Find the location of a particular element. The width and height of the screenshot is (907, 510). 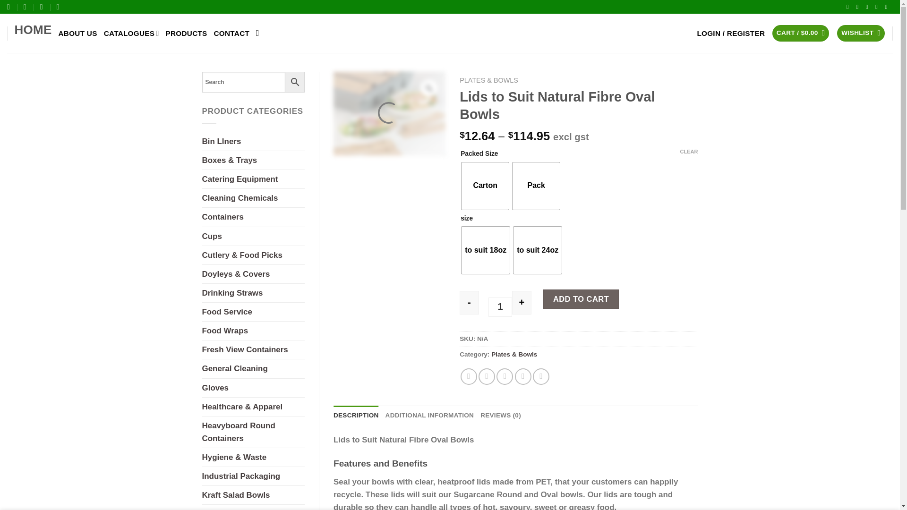

1 is located at coordinates (500, 307).